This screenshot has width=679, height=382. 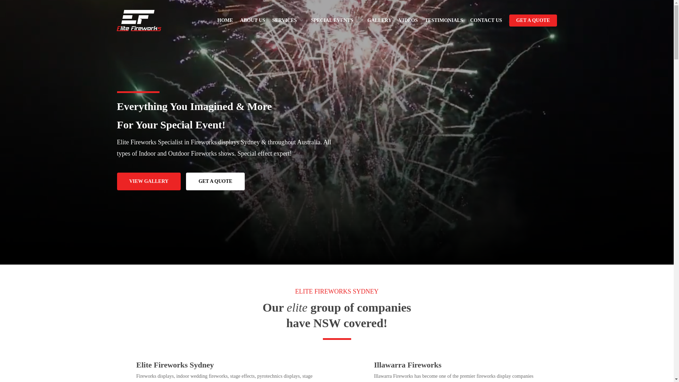 I want to click on TESTIMONIALS, so click(x=444, y=21).